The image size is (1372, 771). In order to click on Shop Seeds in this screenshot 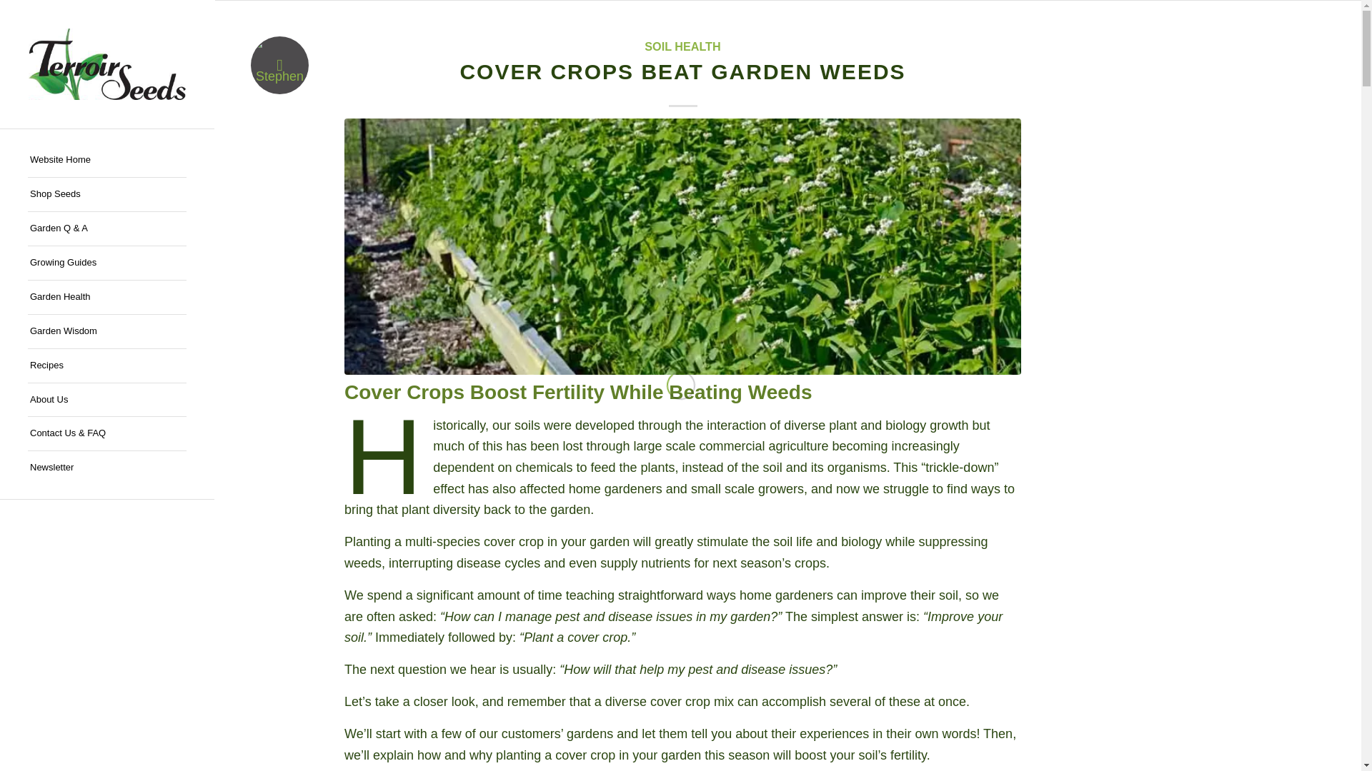, I will do `click(107, 195)`.